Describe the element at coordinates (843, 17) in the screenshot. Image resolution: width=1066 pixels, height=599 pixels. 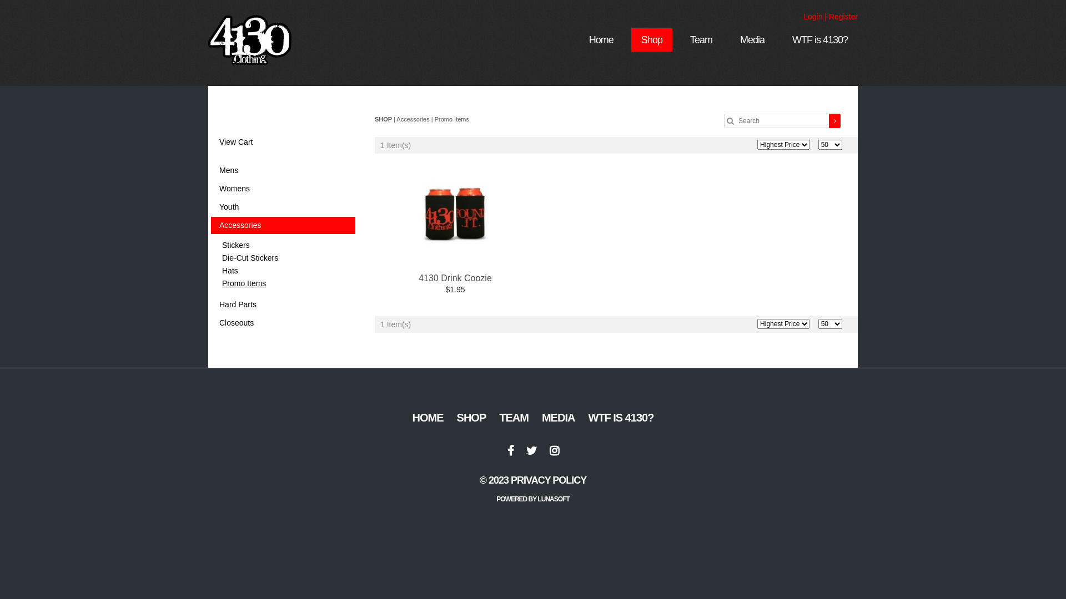
I see `Register` at that location.